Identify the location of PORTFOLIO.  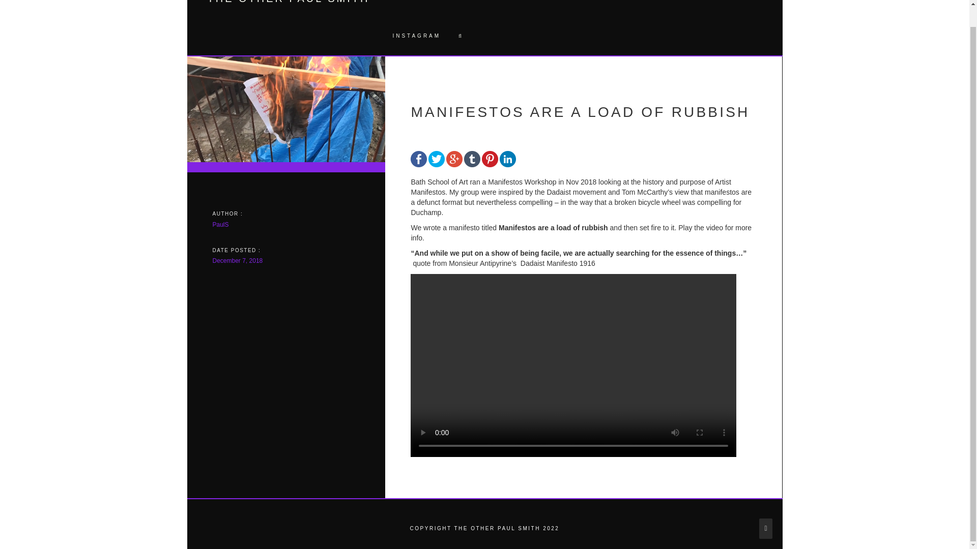
(458, 8).